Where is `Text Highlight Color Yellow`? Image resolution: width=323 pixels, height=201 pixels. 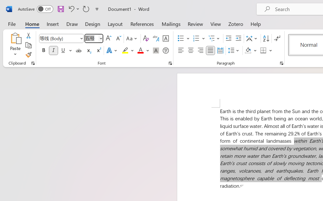
Text Highlight Color Yellow is located at coordinates (125, 51).